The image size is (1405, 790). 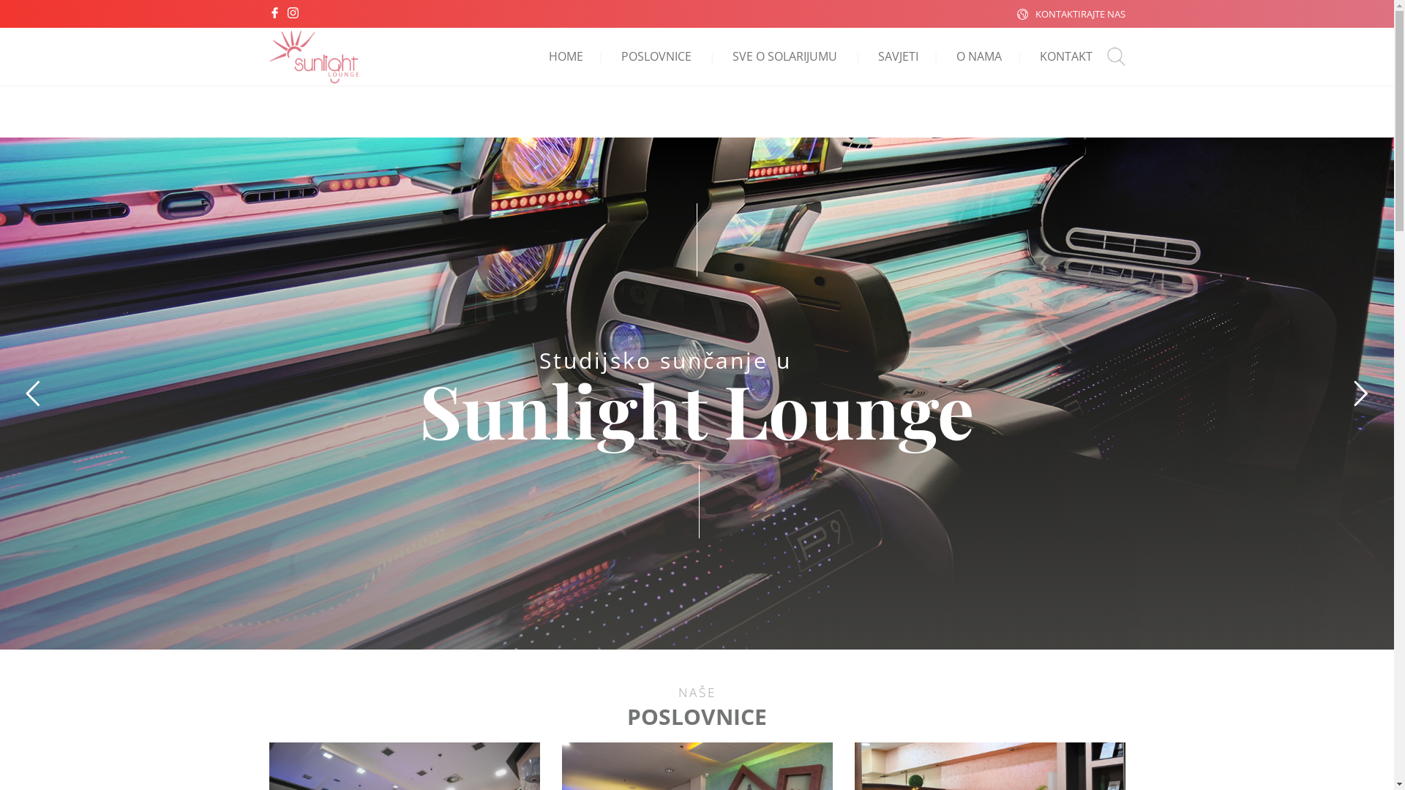 I want to click on POSLOVNICE, so click(x=656, y=56).